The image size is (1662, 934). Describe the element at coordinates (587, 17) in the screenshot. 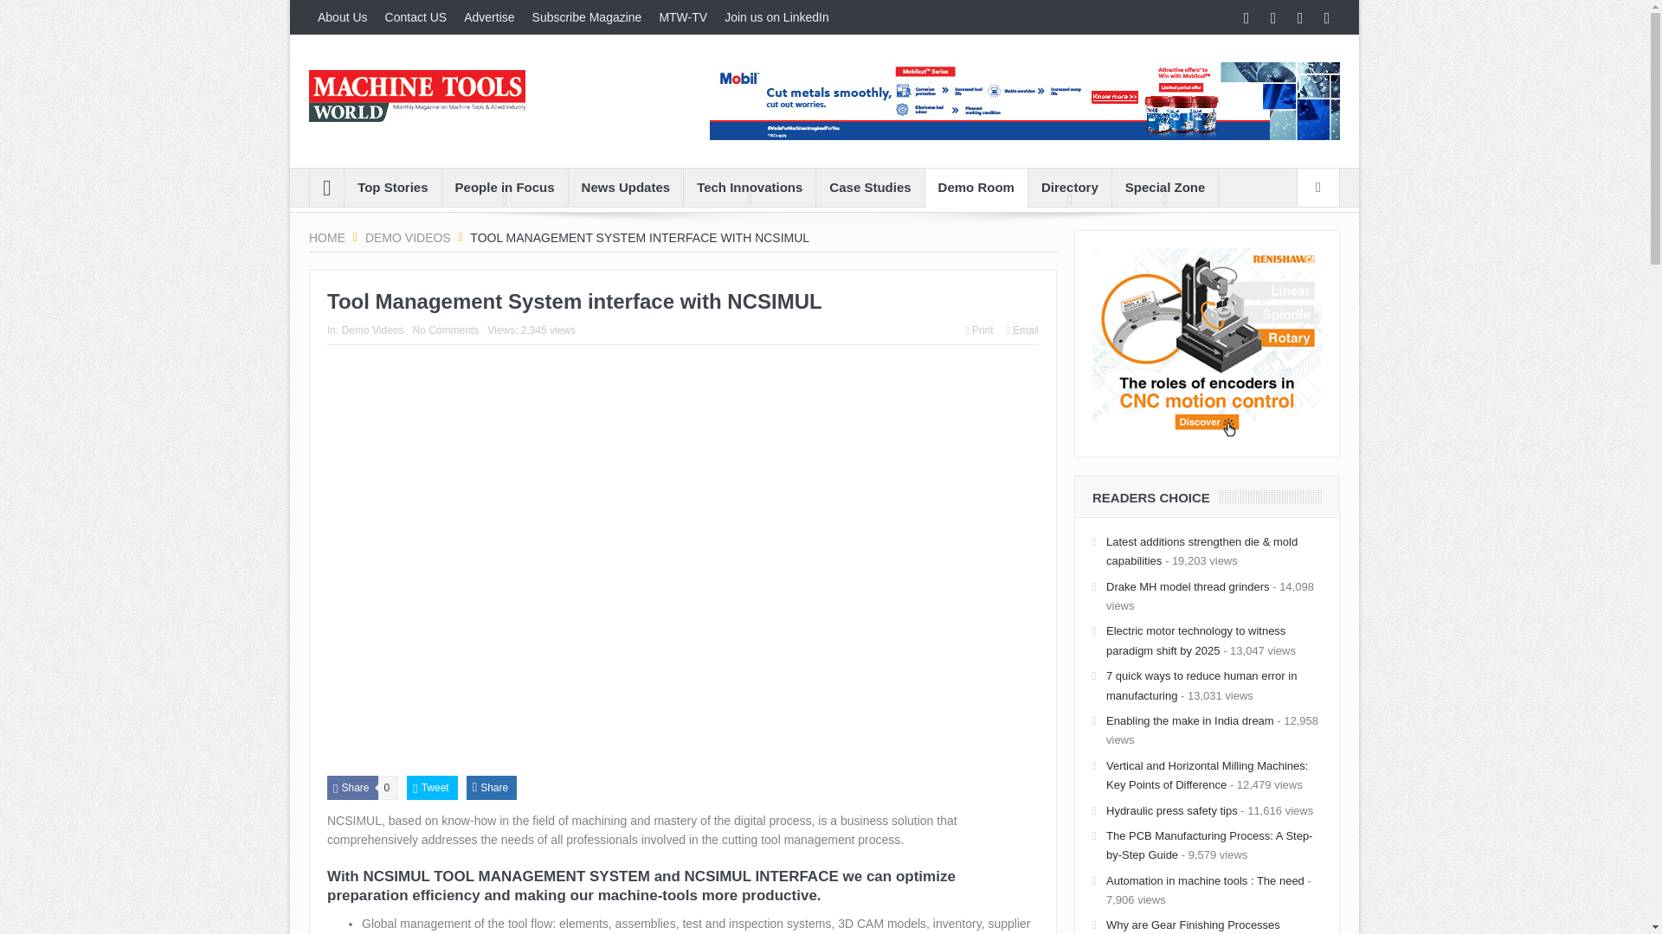

I see `Subscribe Magazine` at that location.